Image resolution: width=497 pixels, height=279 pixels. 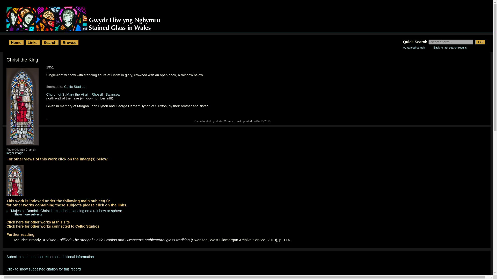 I want to click on Celtic Studios, so click(x=75, y=87).